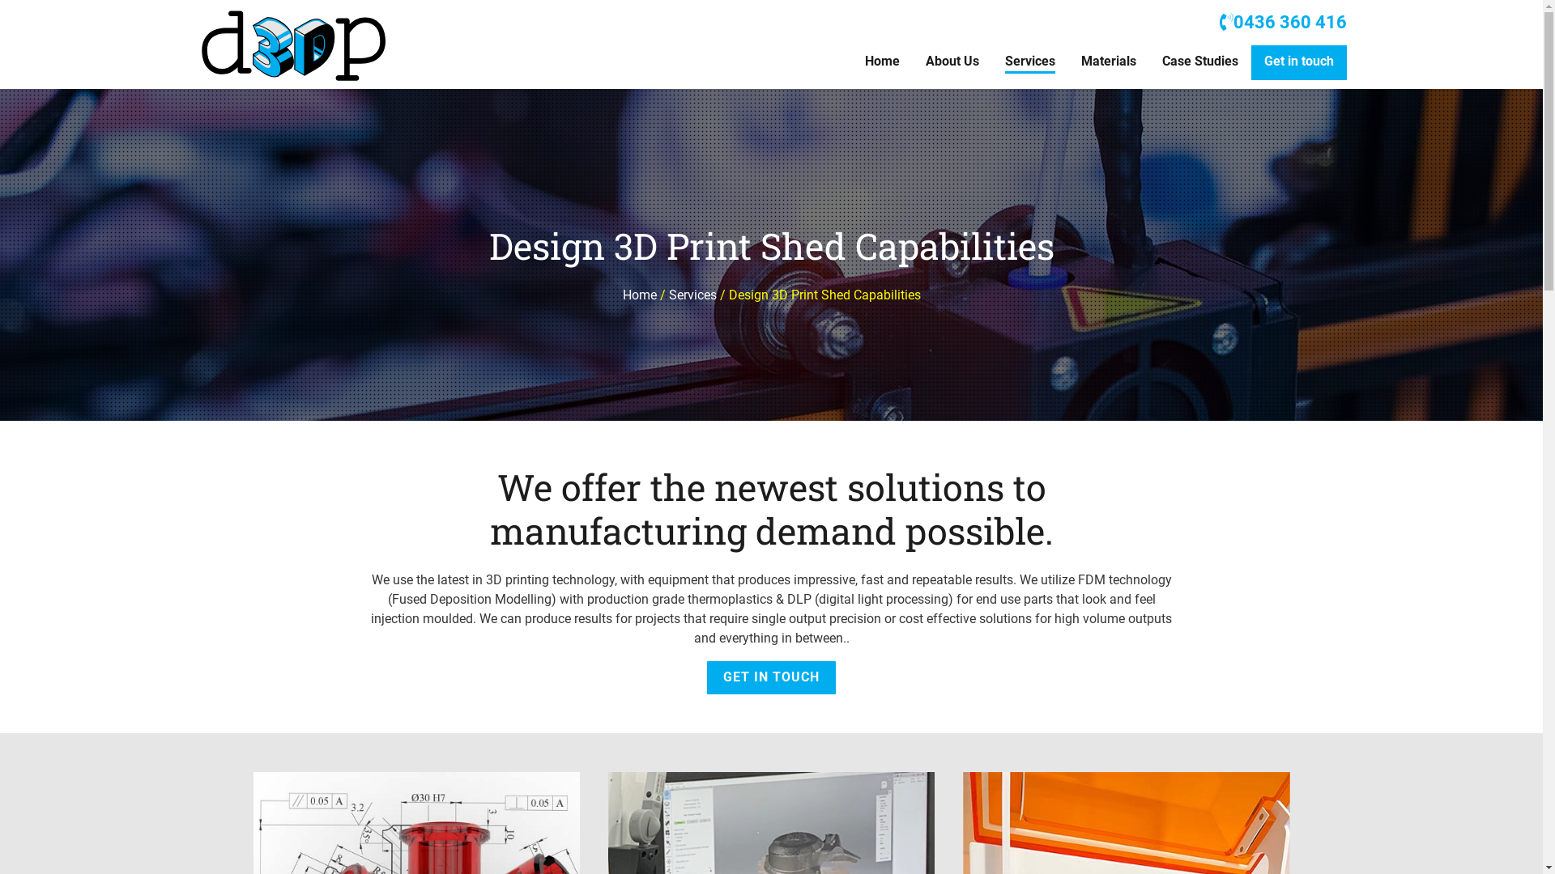 The width and height of the screenshot is (1555, 874). Describe the element at coordinates (1029, 63) in the screenshot. I see `Services` at that location.